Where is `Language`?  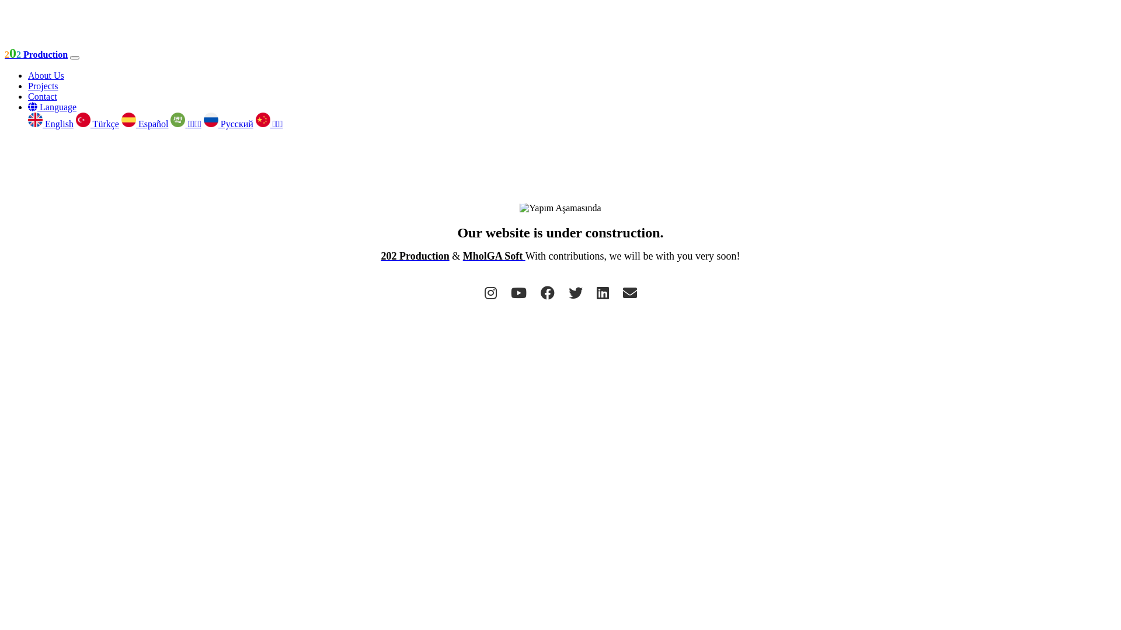
Language is located at coordinates (53, 107).